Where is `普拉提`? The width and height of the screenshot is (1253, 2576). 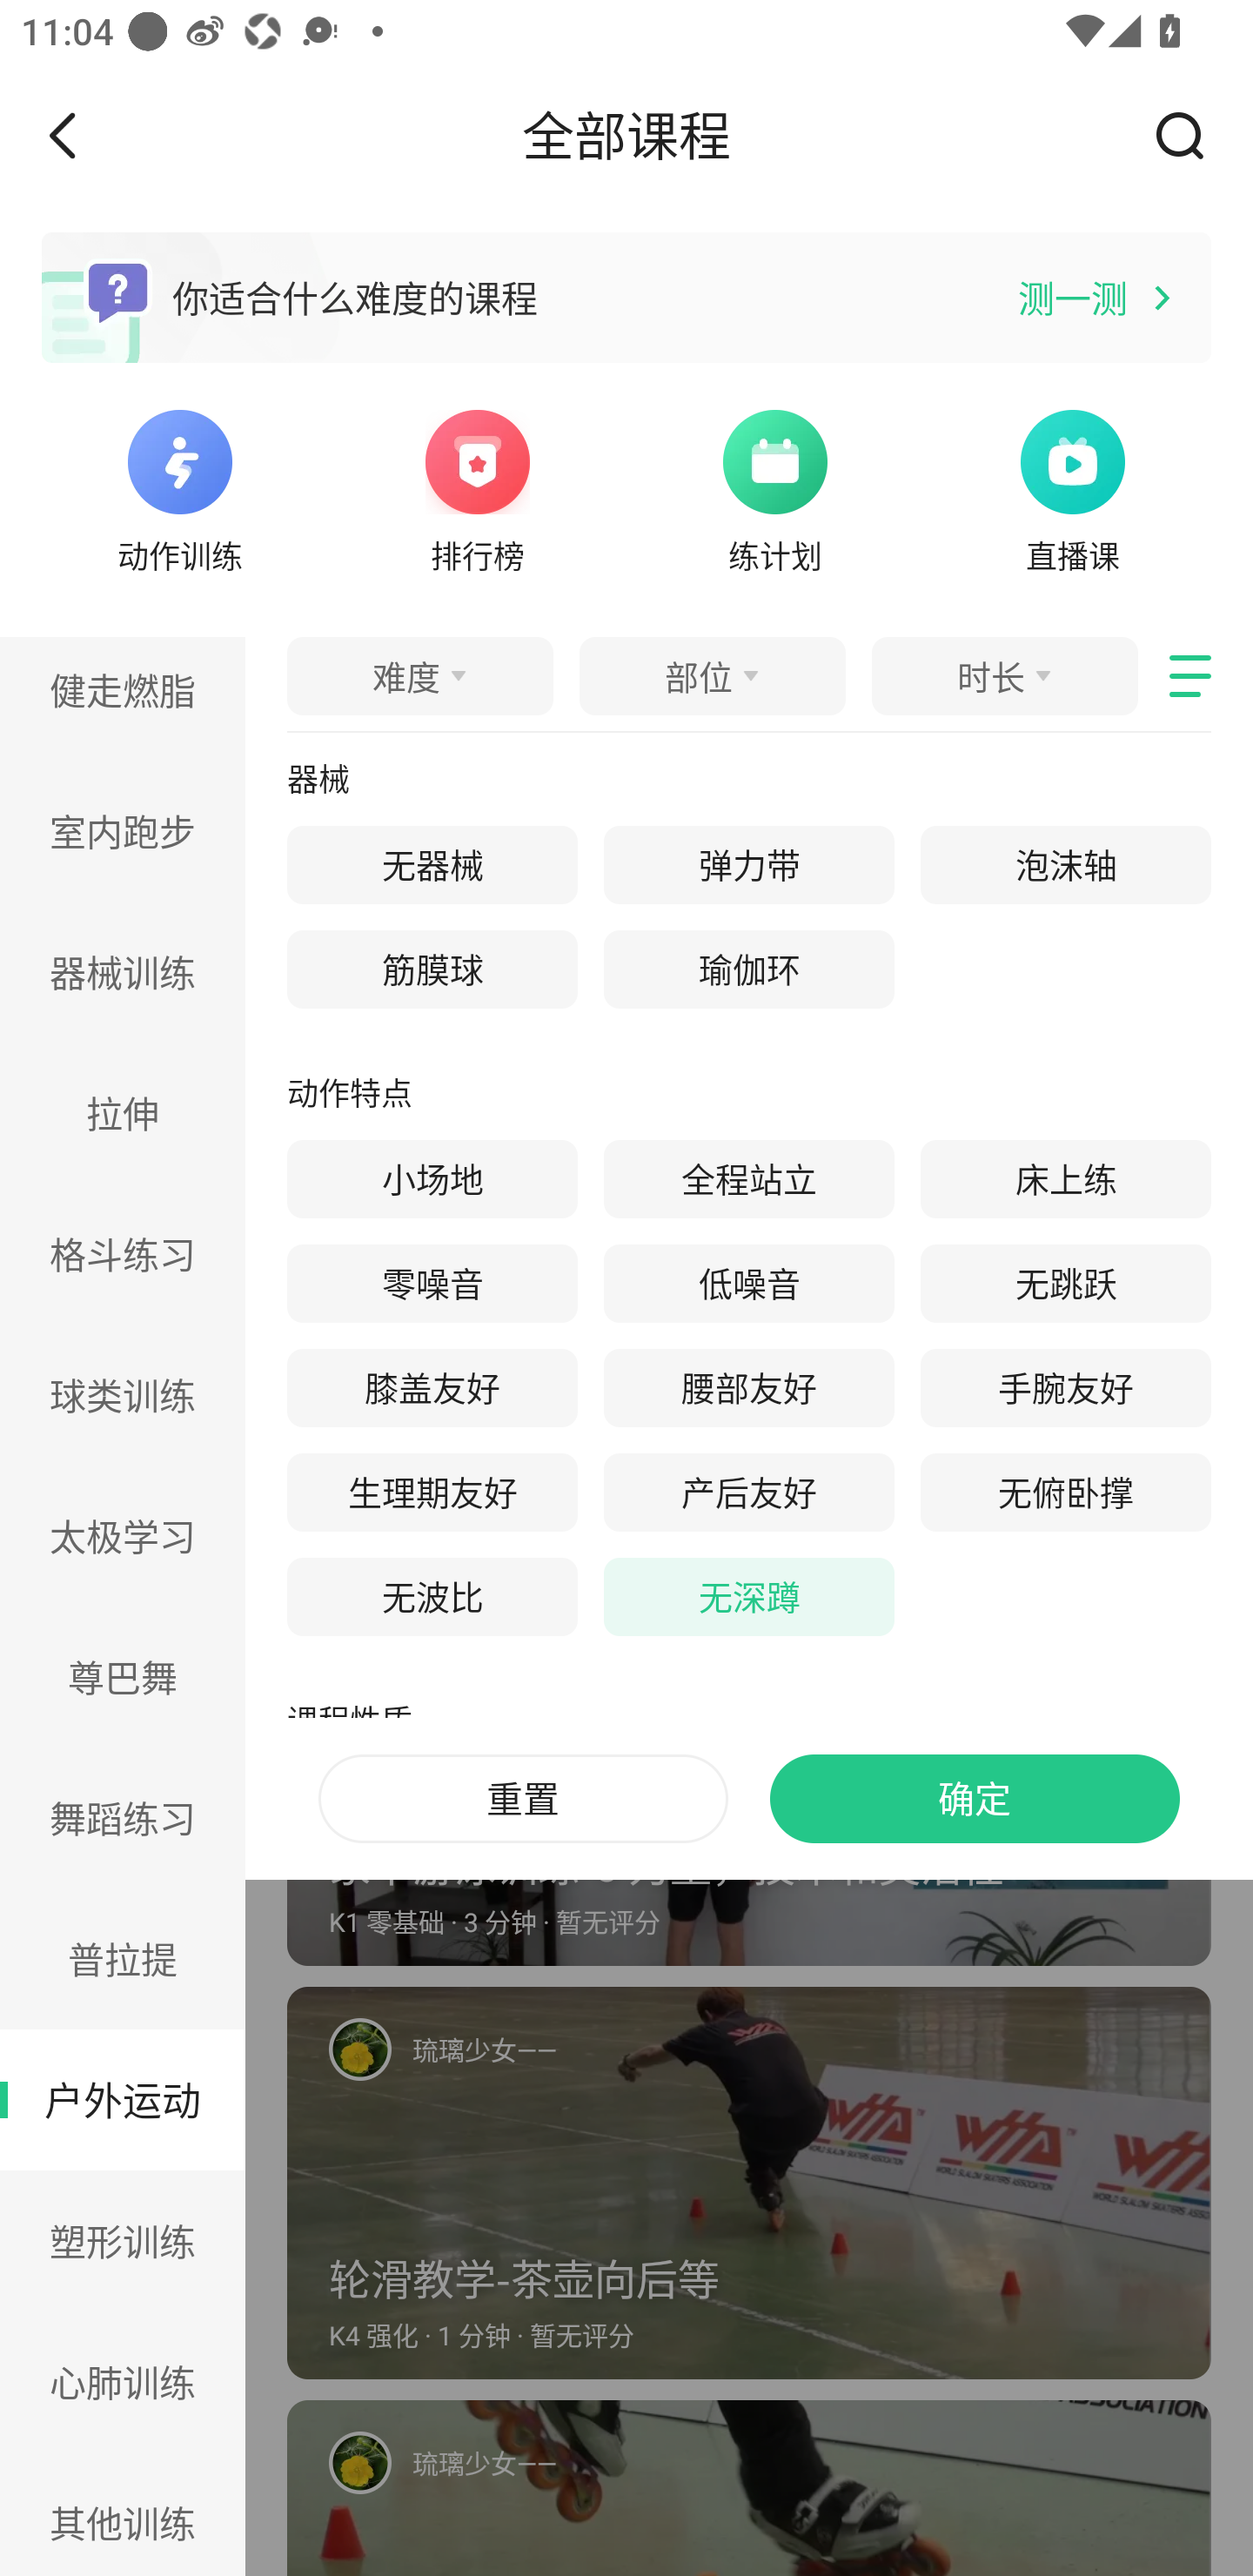
普拉提 is located at coordinates (123, 1958).